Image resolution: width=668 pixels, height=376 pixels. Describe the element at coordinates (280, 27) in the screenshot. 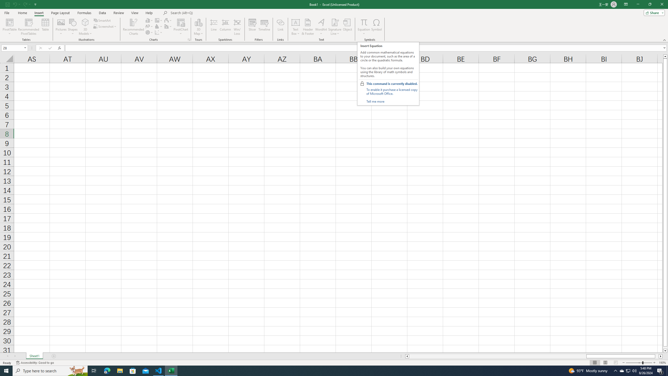

I see `Link` at that location.